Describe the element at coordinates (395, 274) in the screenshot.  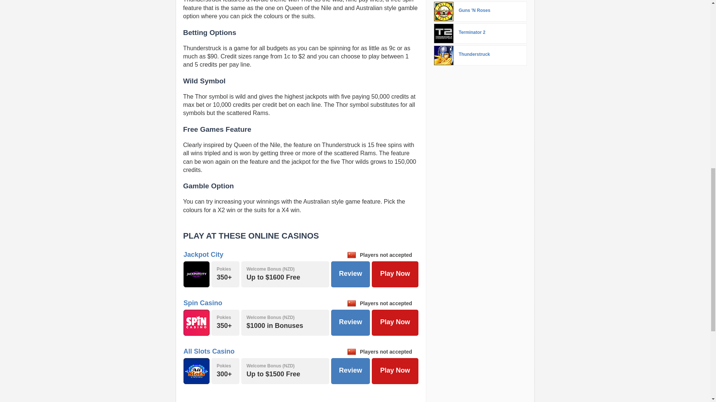
I see `Play Now` at that location.